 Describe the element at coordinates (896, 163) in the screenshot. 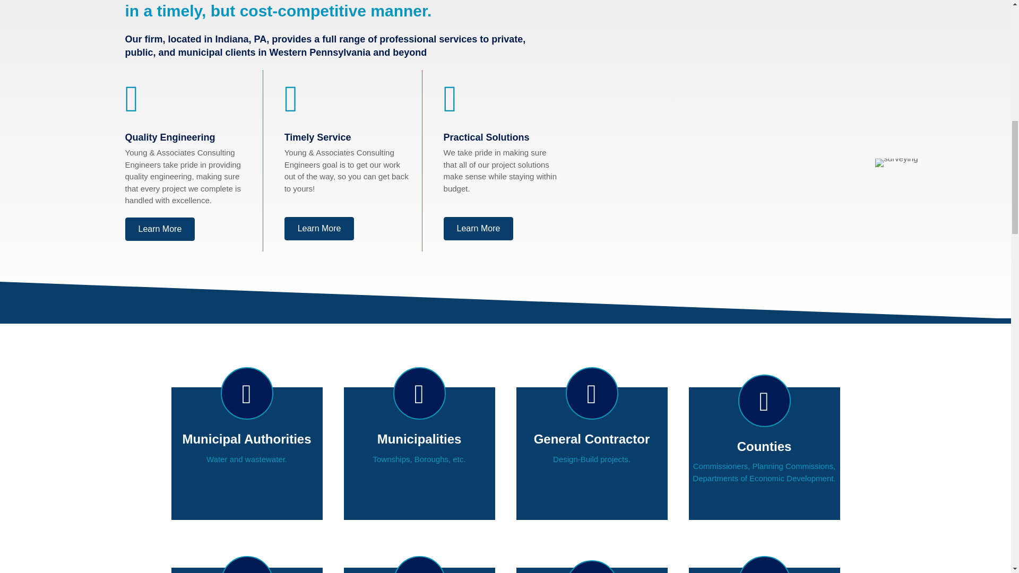

I see `surveying` at that location.